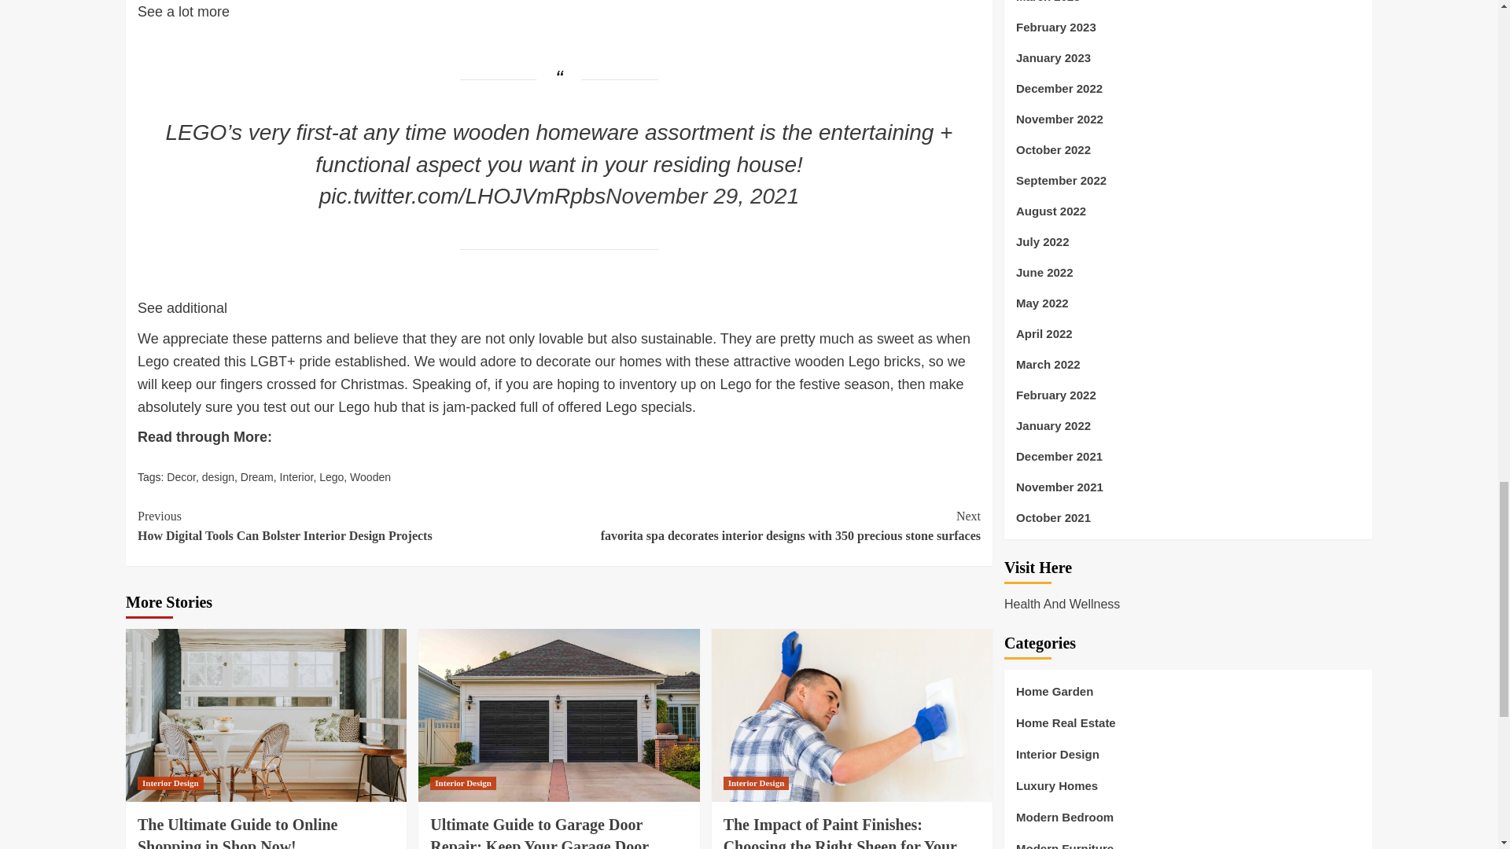 Image resolution: width=1510 pixels, height=849 pixels. I want to click on Dream, so click(256, 476).